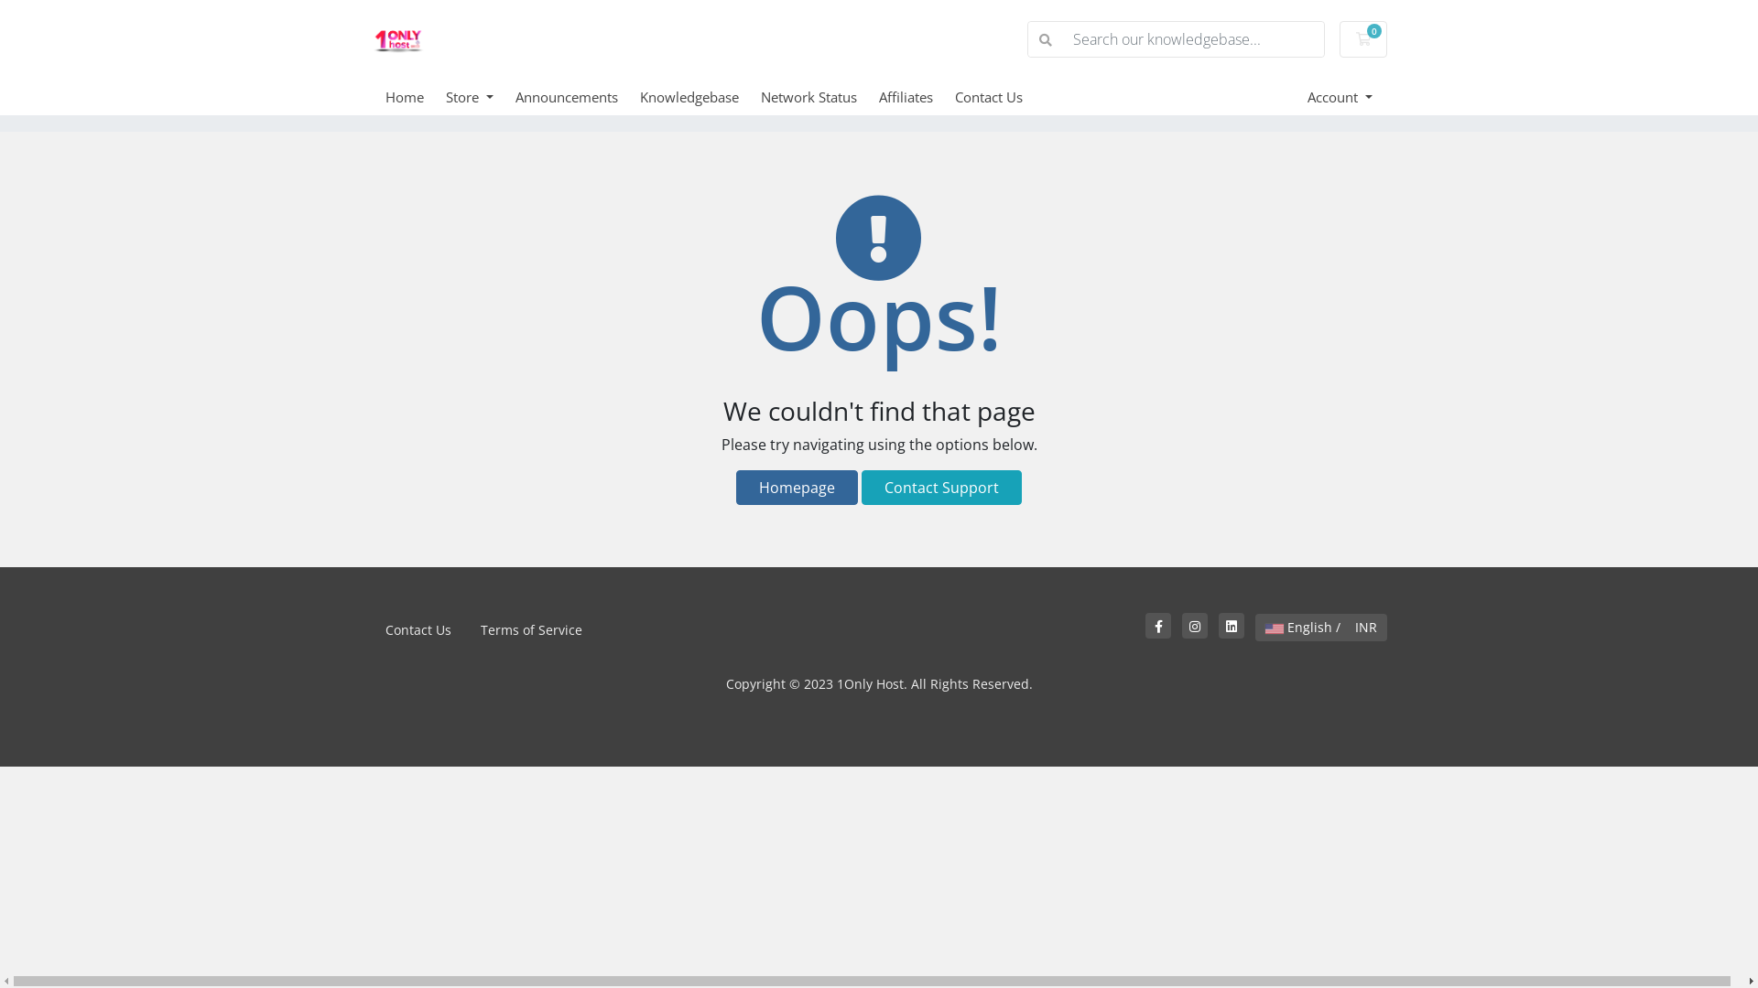  Describe the element at coordinates (1363, 39) in the screenshot. I see `0
Shopping Cart` at that location.